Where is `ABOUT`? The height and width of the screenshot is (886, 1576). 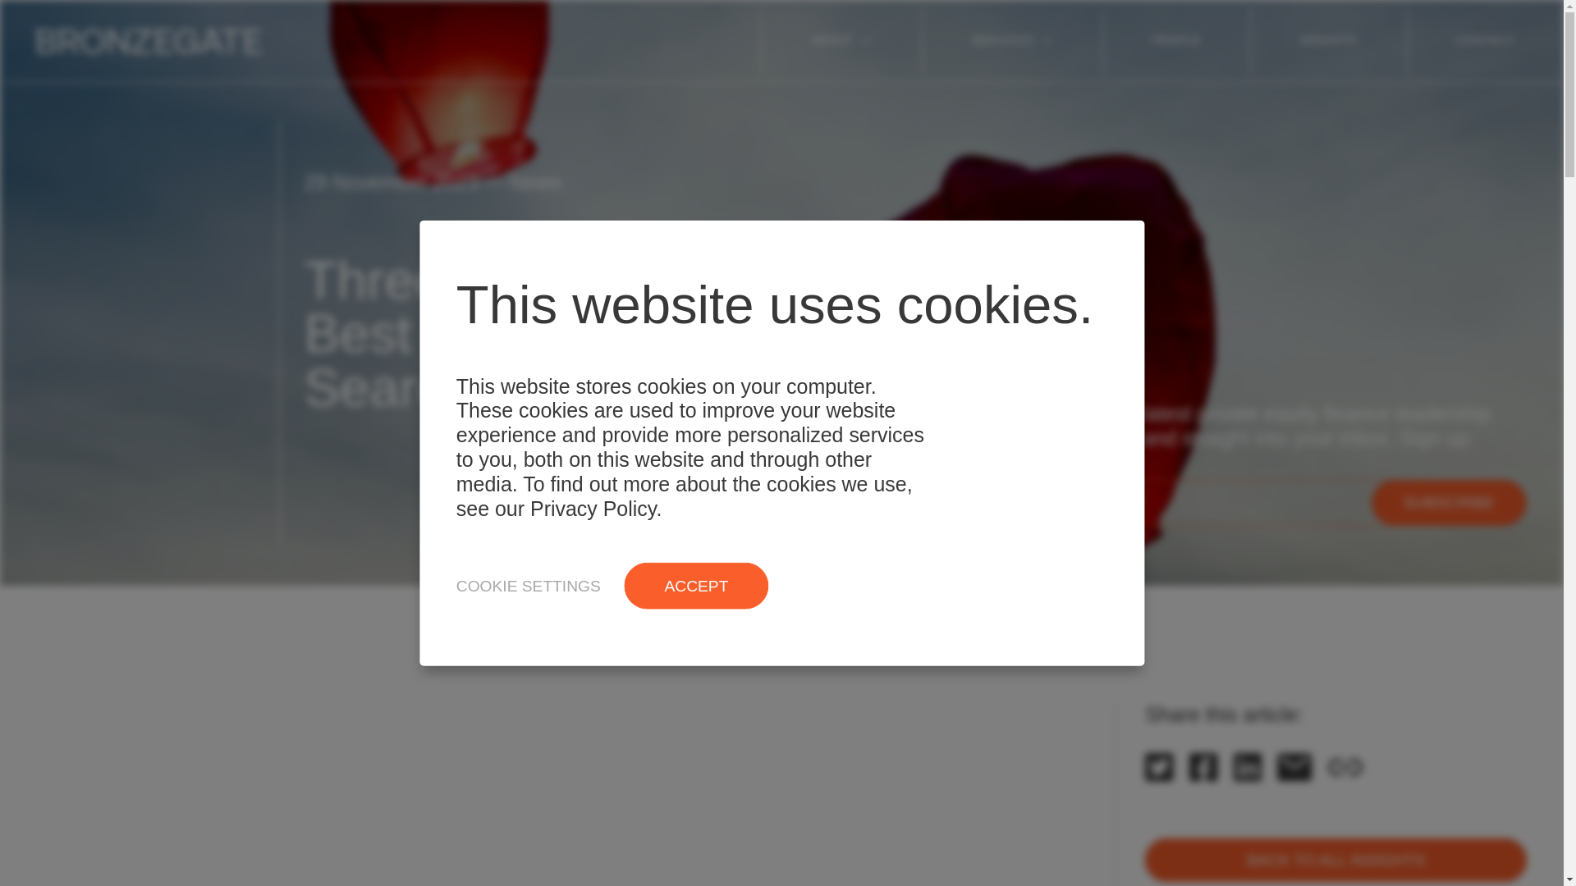
ABOUT is located at coordinates (841, 40).